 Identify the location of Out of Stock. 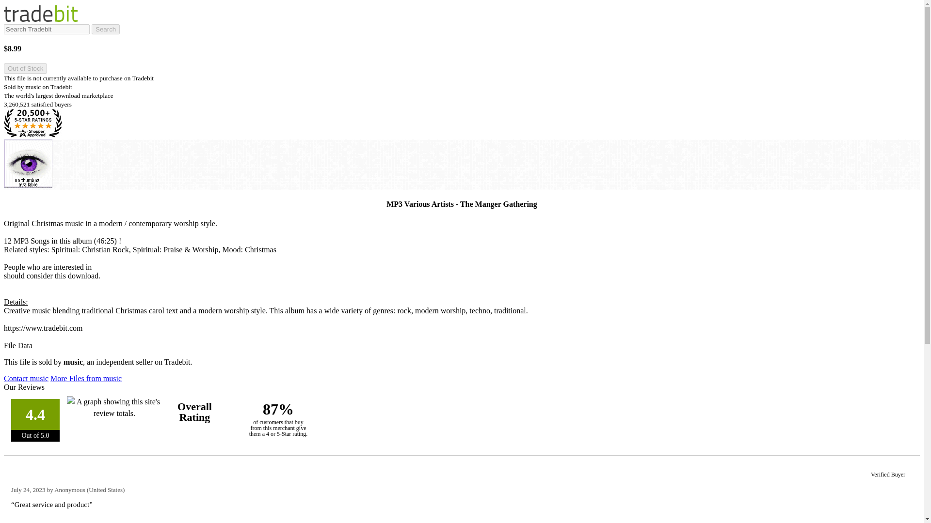
(25, 68).